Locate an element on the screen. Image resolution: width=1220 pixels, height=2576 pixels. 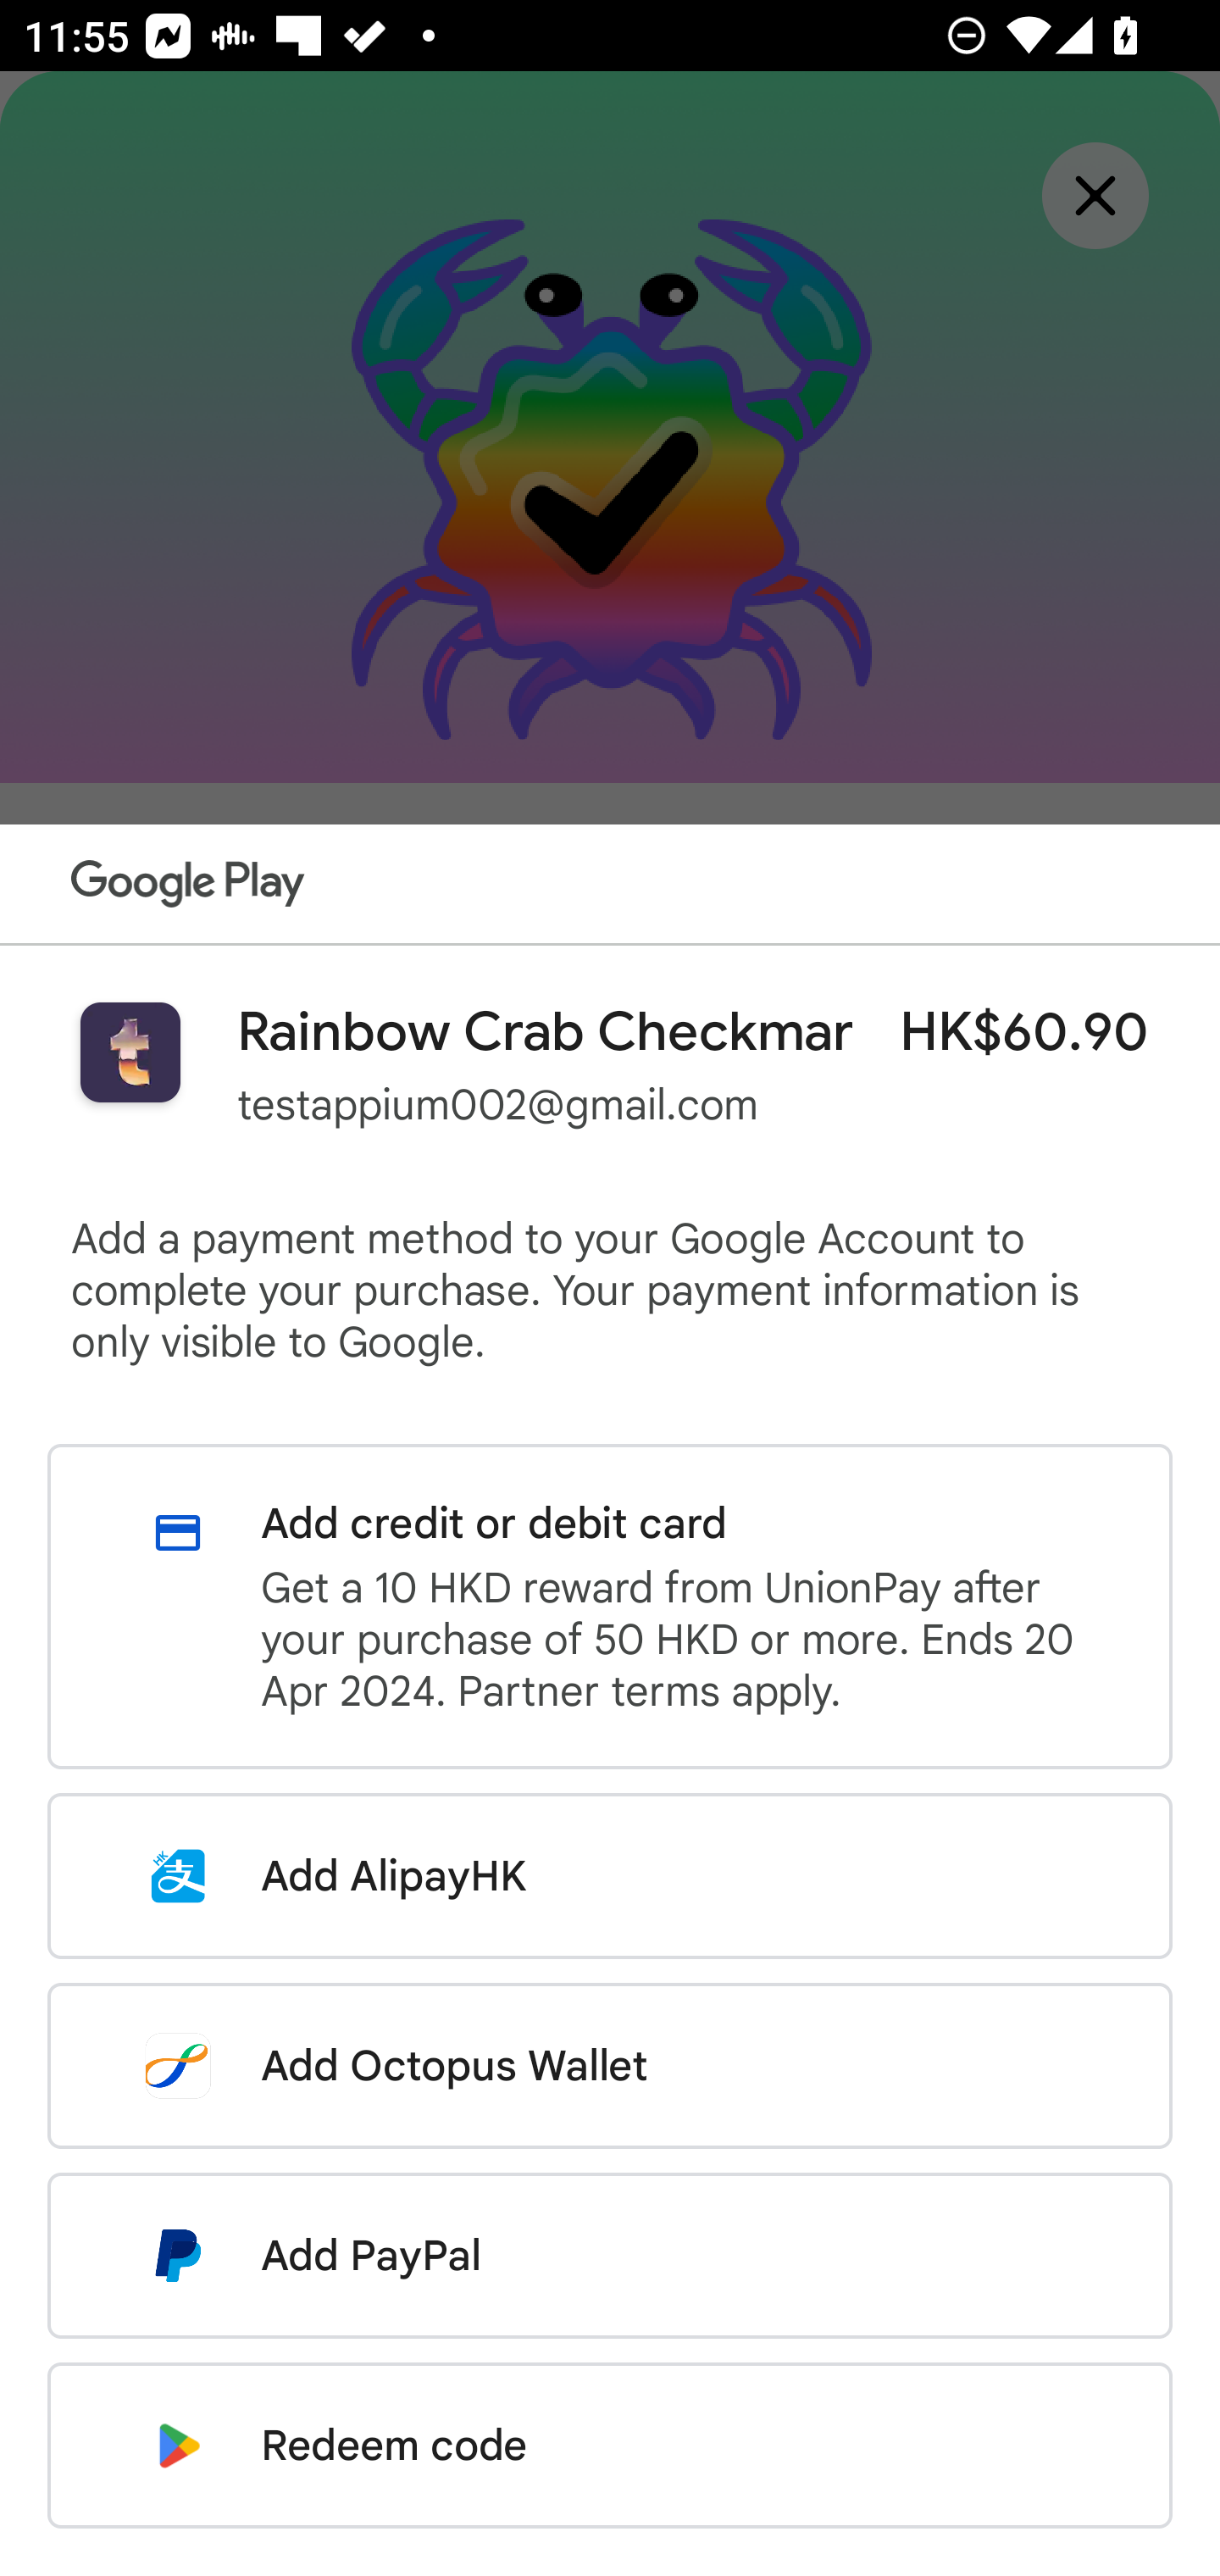
Add Octopus Wallet is located at coordinates (610, 2066).